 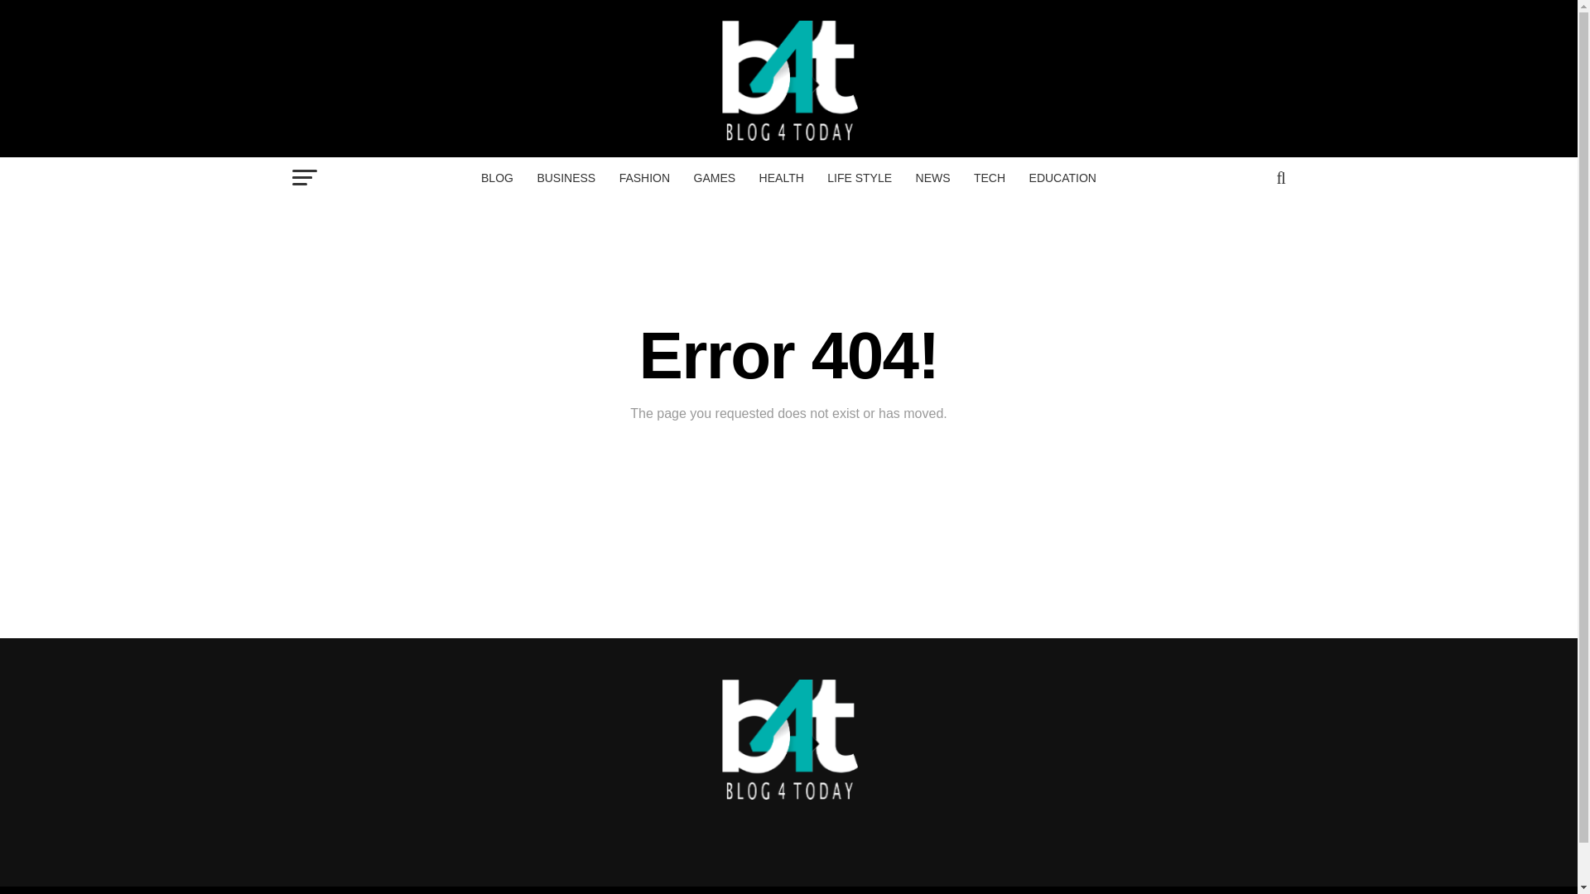 I want to click on FASHION, so click(x=644, y=177).